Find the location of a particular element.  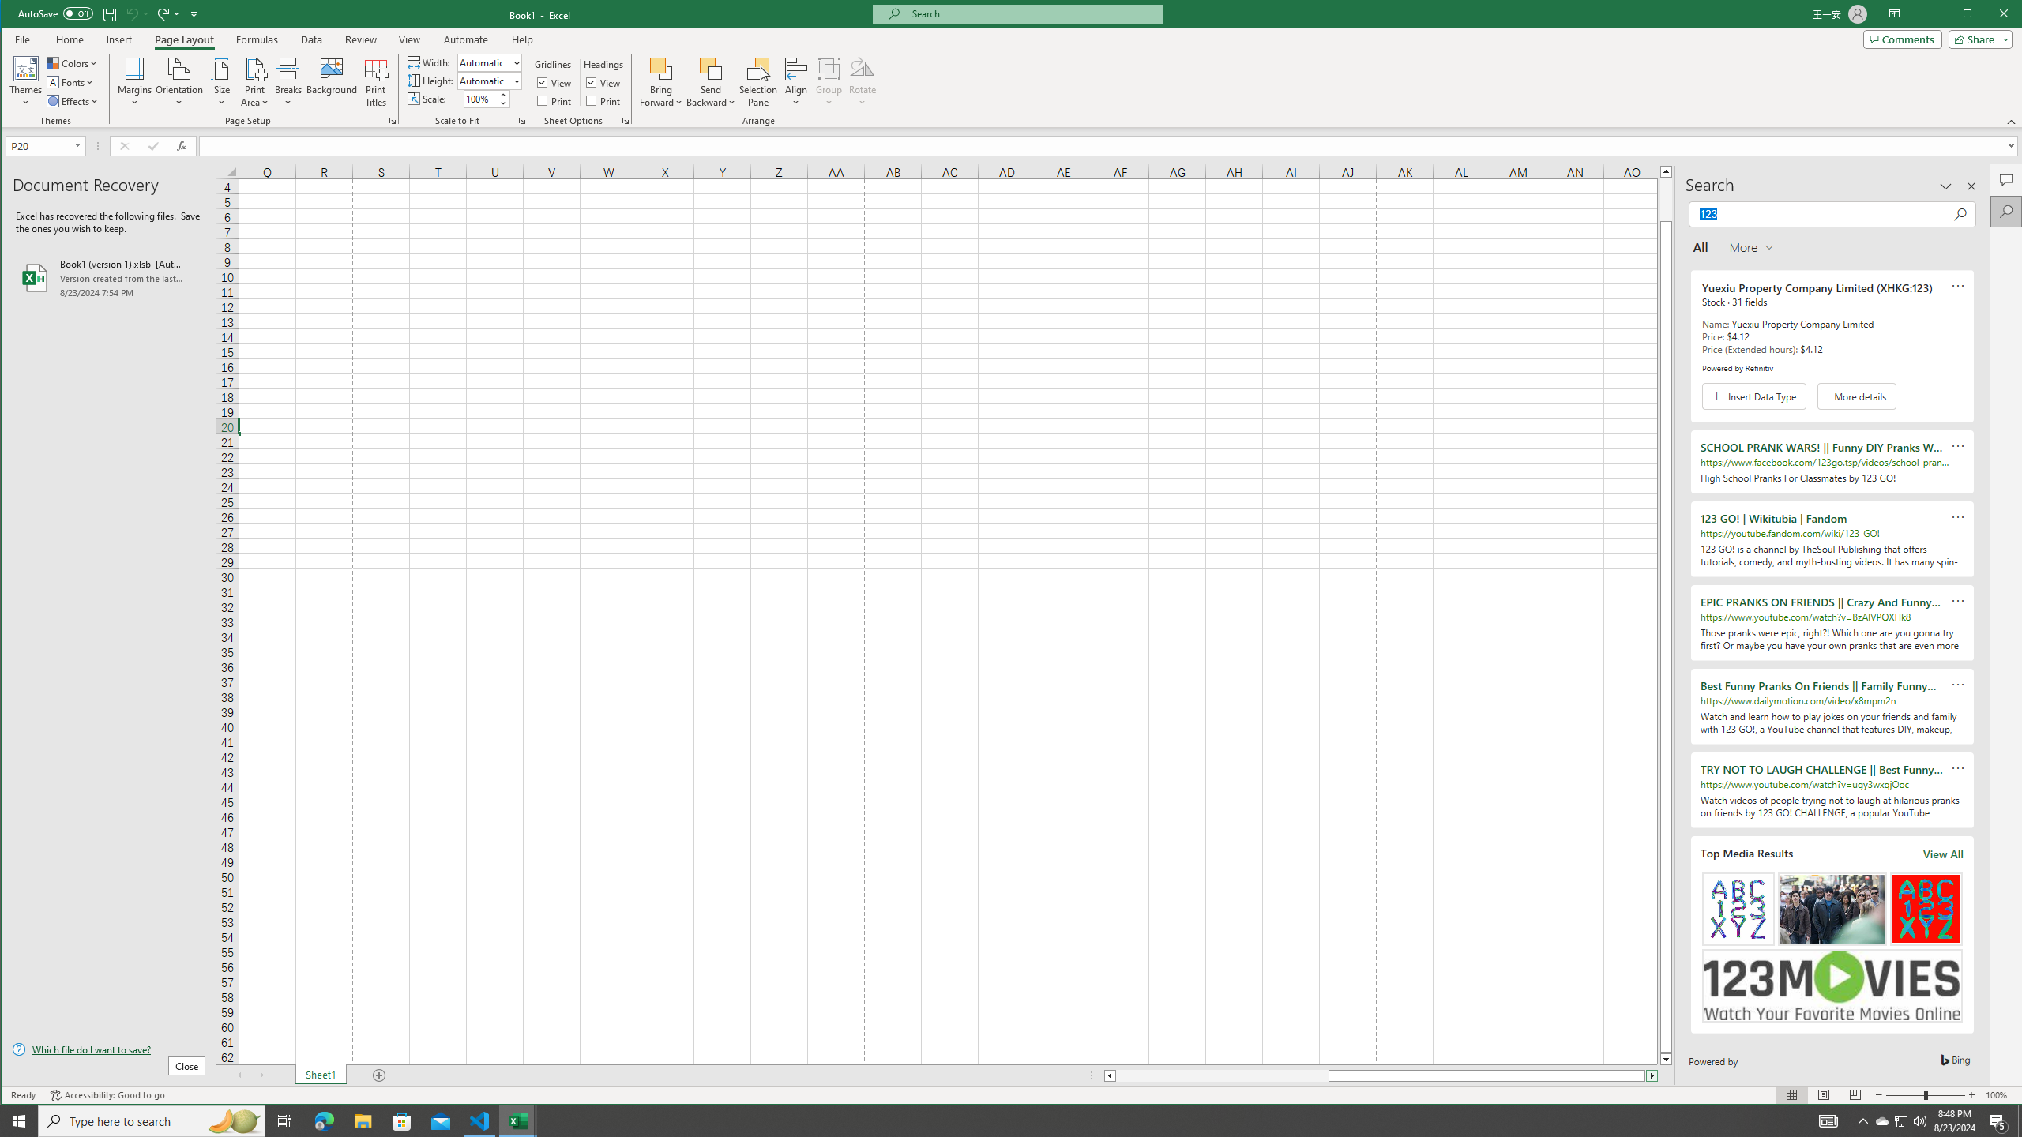

Review is located at coordinates (360, 39).